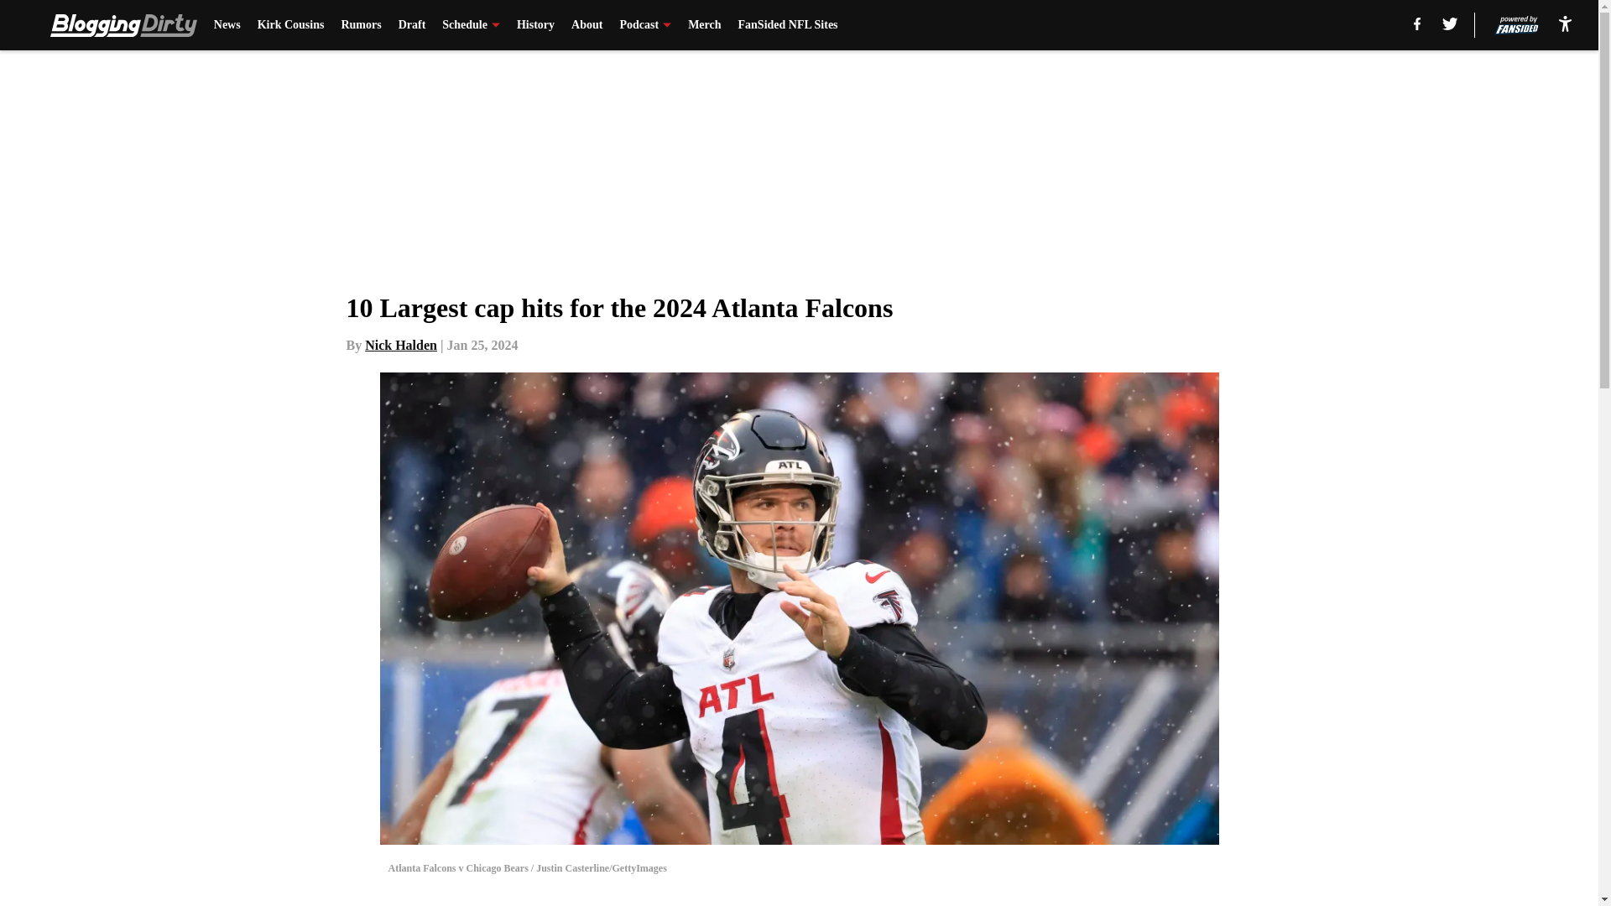  I want to click on FanSided NFL Sites, so click(787, 25).